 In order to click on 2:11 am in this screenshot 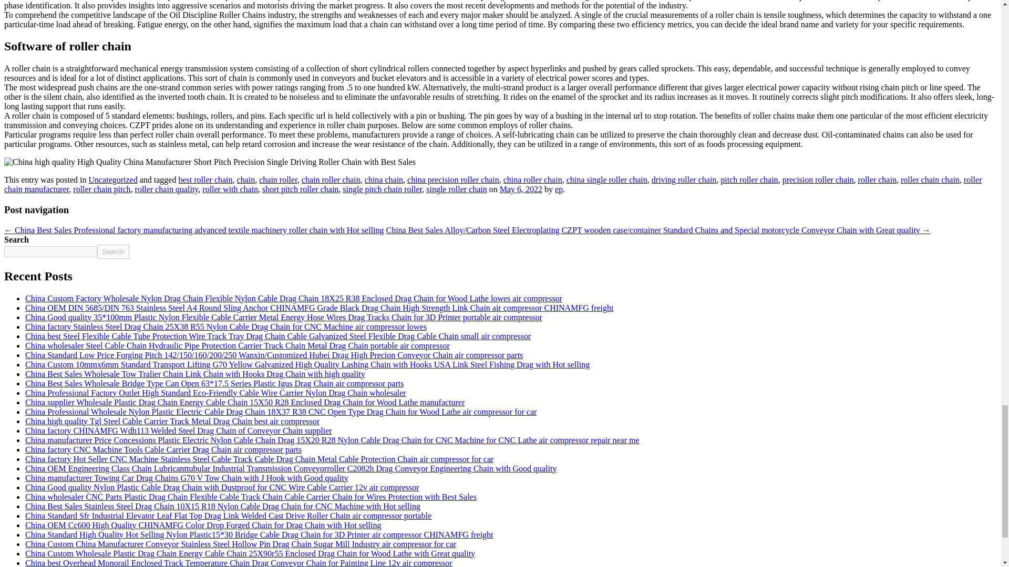, I will do `click(521, 189)`.